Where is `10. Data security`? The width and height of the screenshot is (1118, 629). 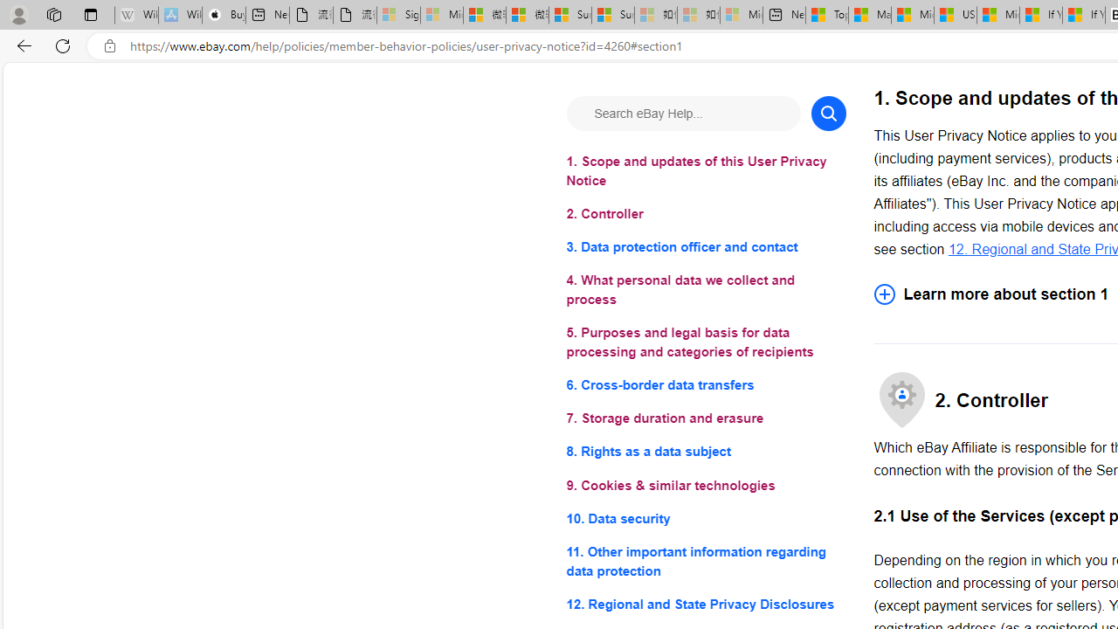
10. Data security is located at coordinates (706, 517).